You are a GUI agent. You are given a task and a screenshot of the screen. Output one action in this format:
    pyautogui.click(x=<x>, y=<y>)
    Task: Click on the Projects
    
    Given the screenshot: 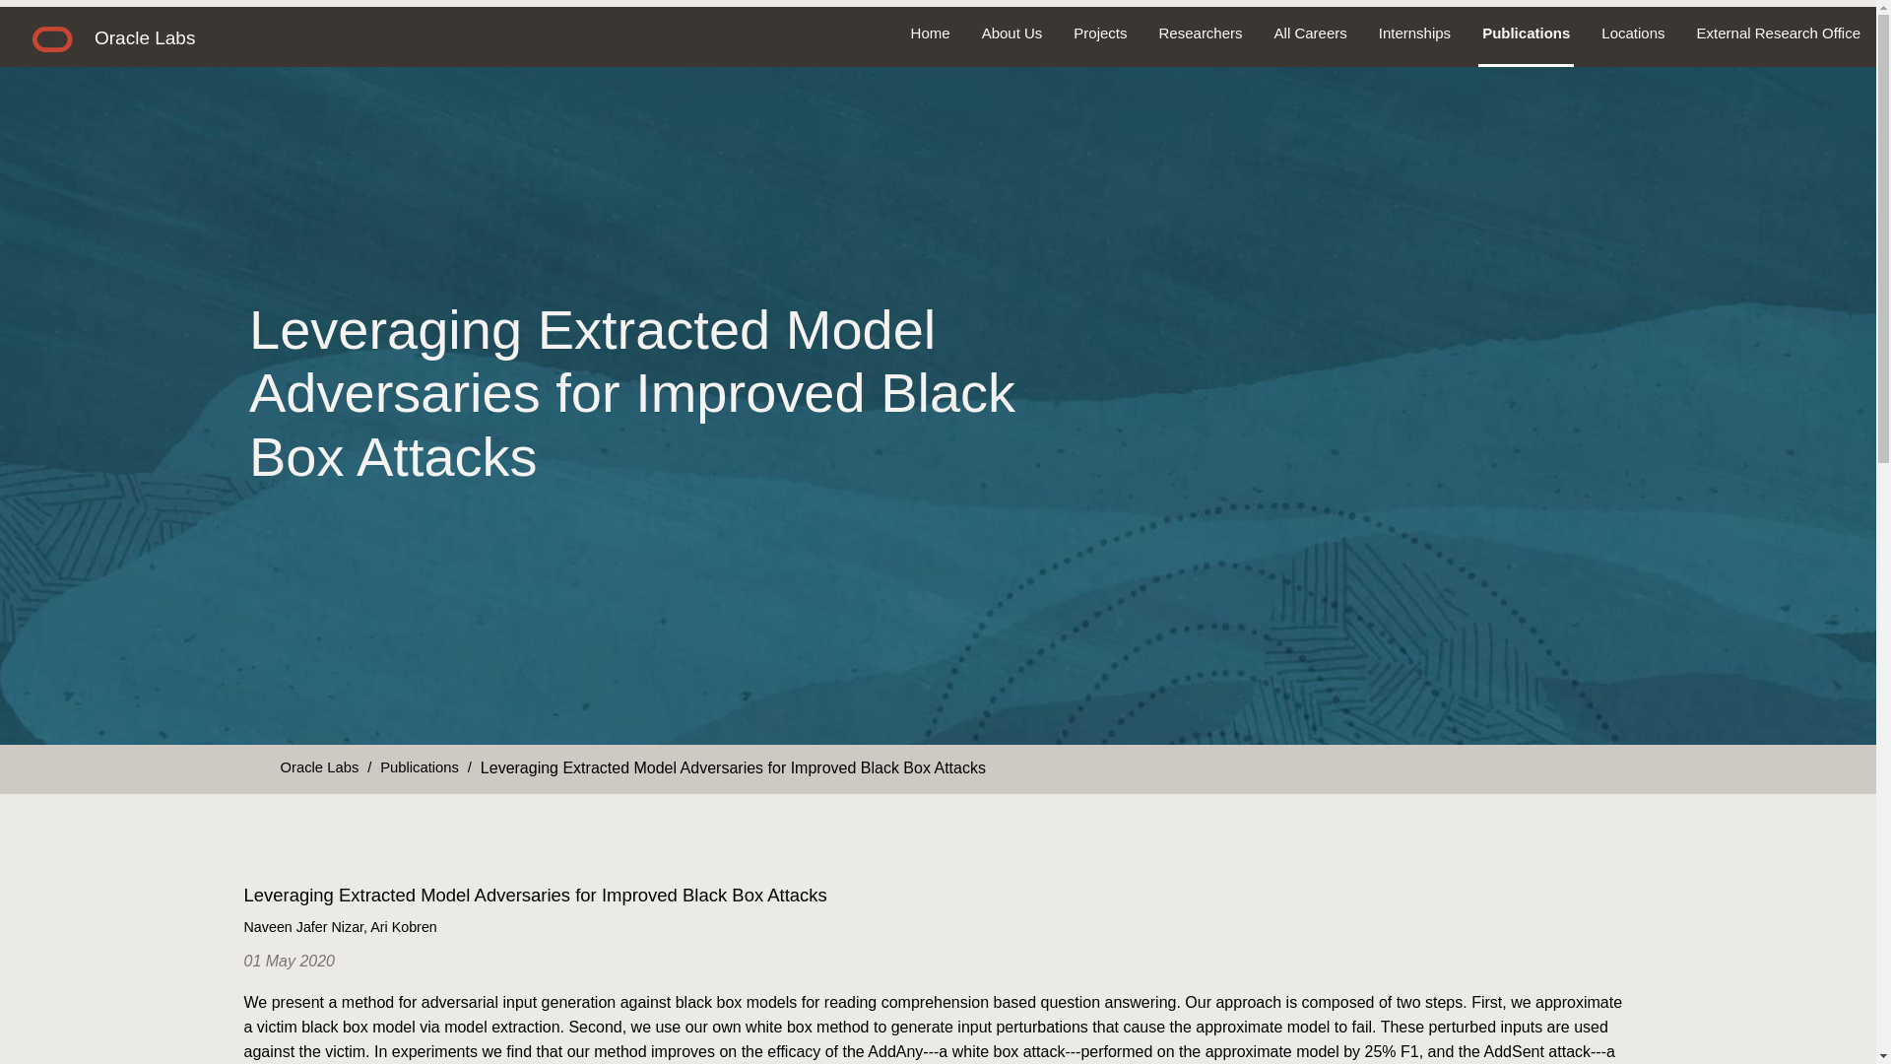 What is the action you would take?
    pyautogui.click(x=1099, y=33)
    